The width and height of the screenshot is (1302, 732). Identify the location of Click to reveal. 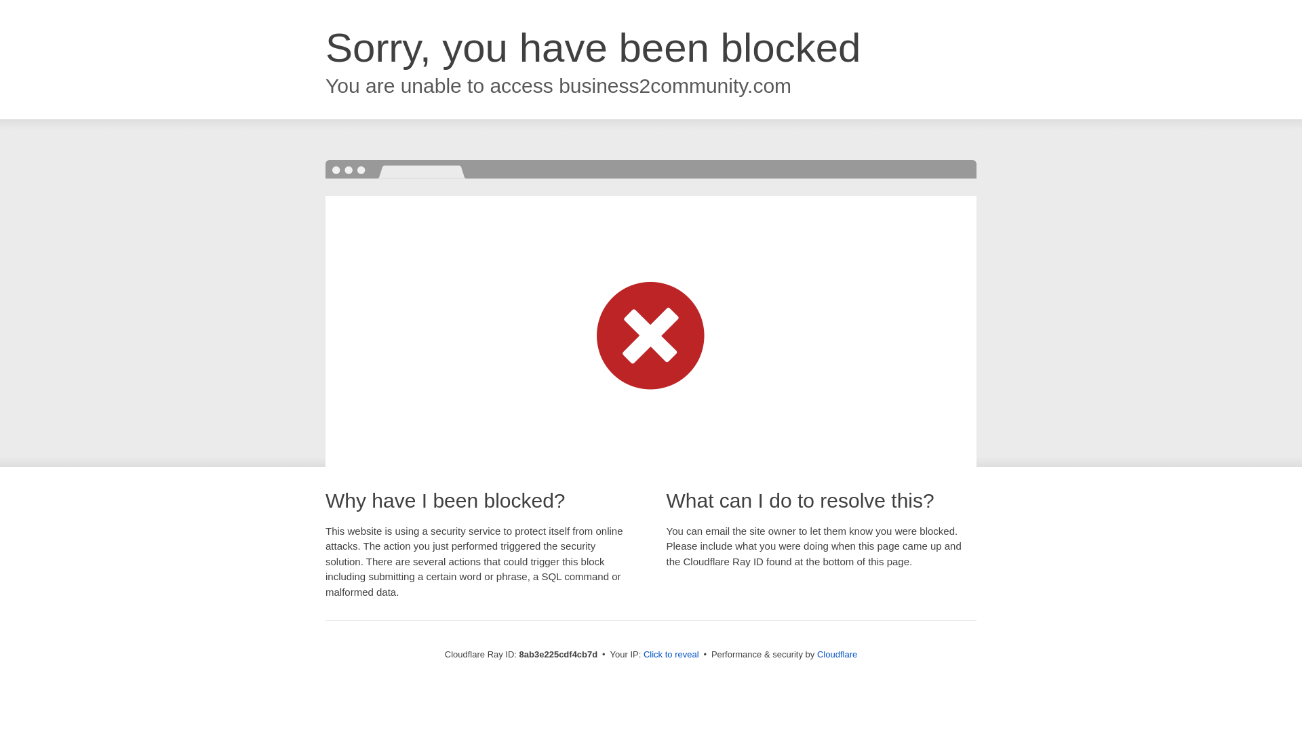
(671, 655).